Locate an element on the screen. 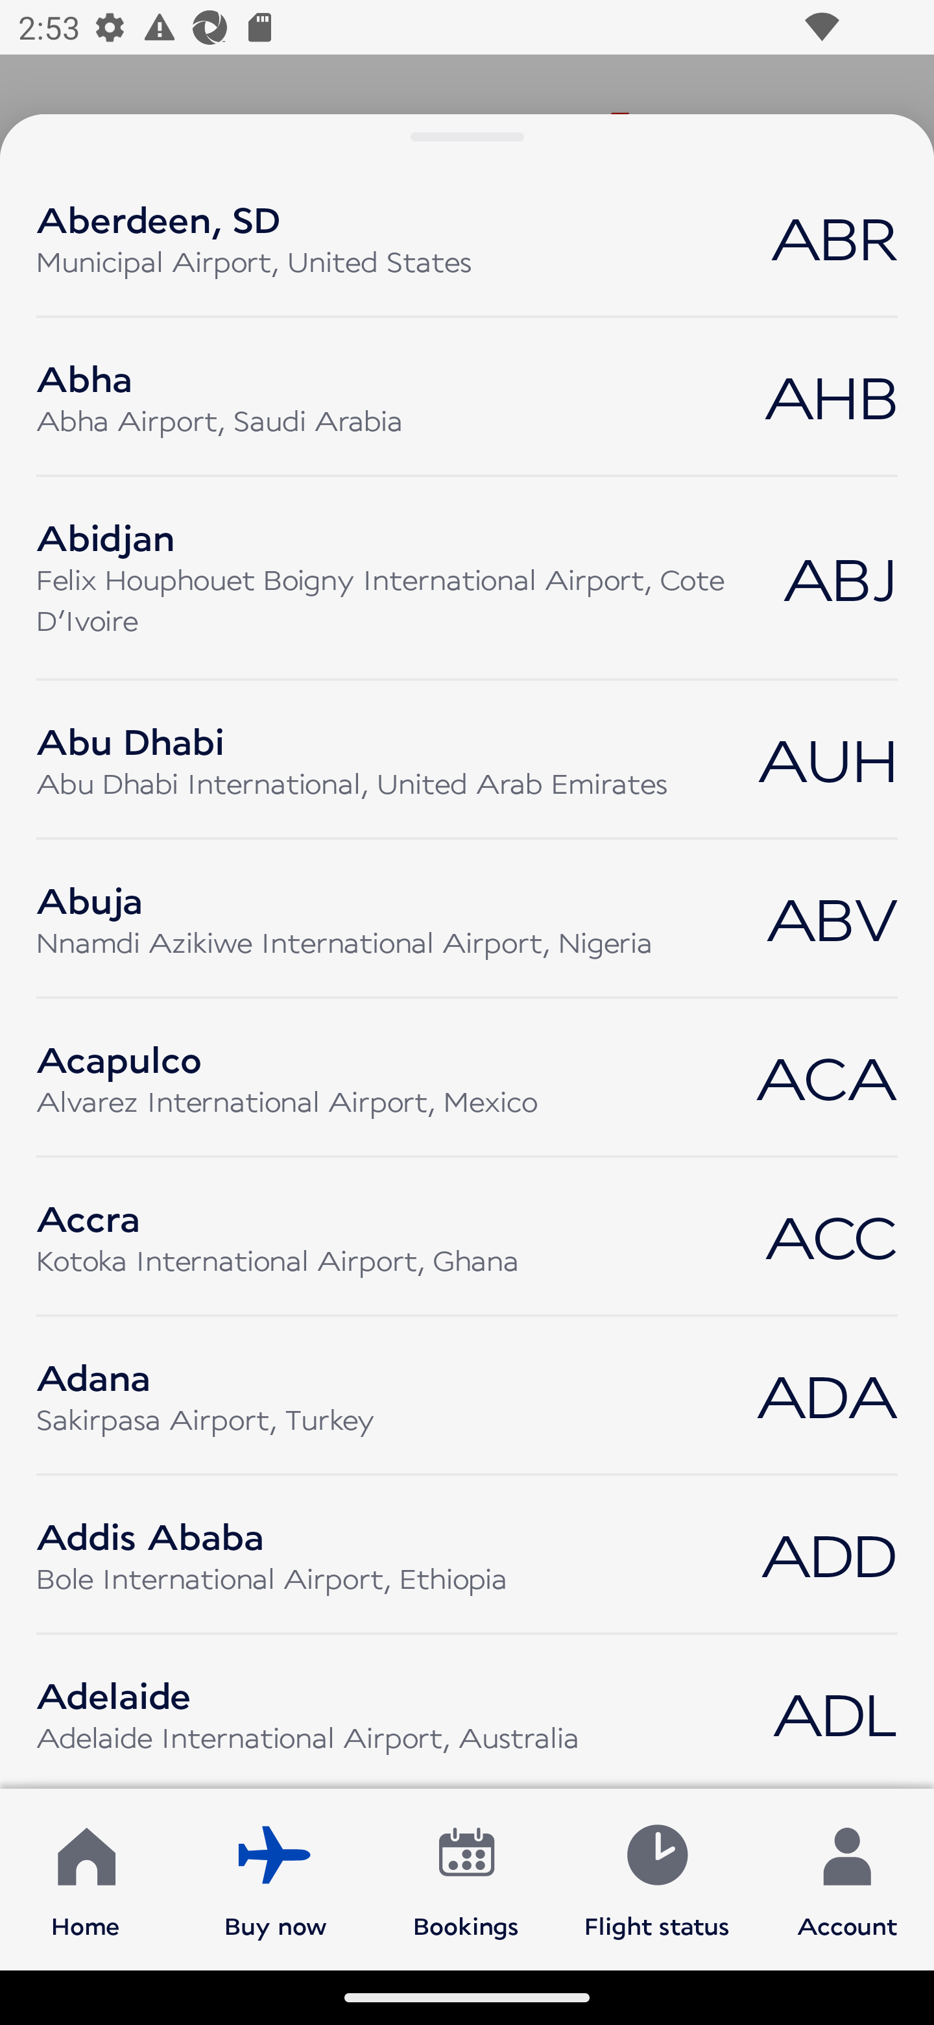  Home is located at coordinates (86, 1878).